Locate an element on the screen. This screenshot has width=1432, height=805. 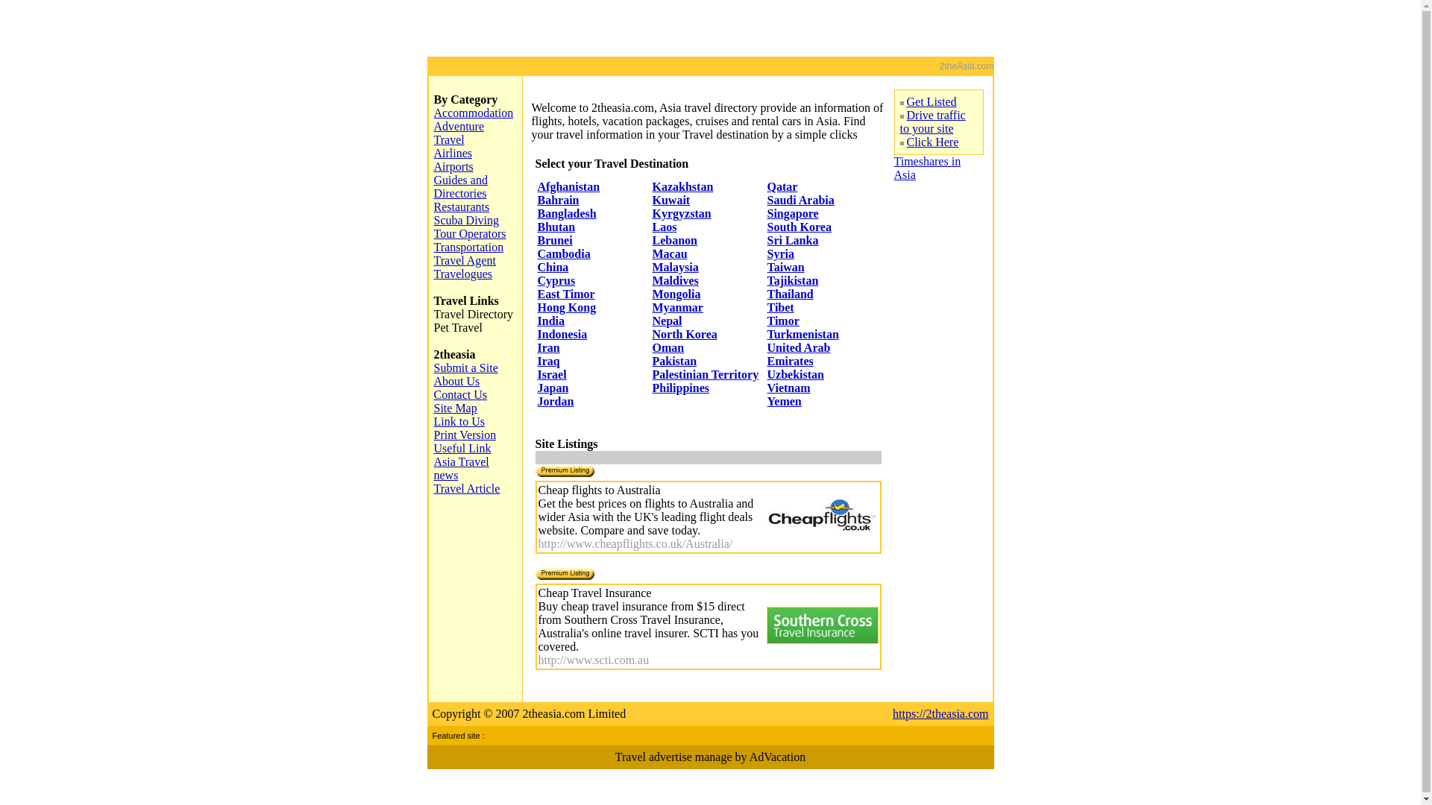
Hong Kong is located at coordinates (567, 307).